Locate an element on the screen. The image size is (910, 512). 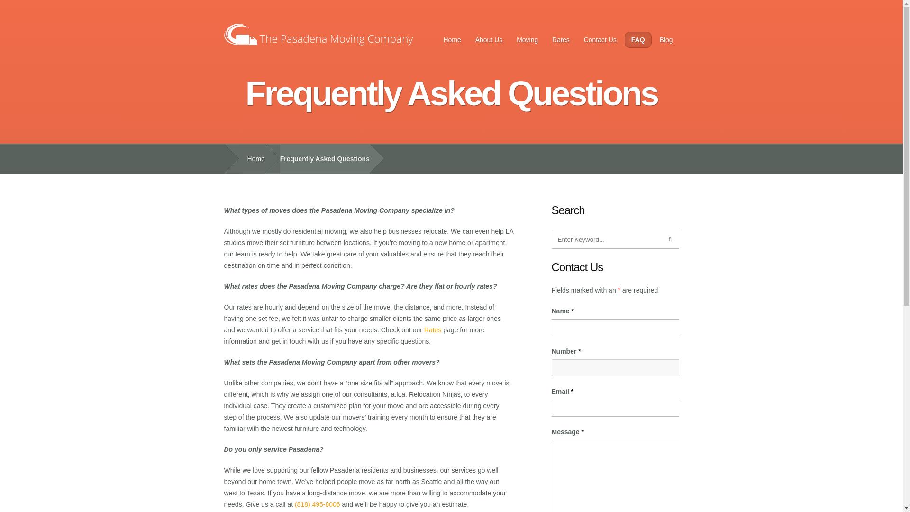
Rates is located at coordinates (432, 330).